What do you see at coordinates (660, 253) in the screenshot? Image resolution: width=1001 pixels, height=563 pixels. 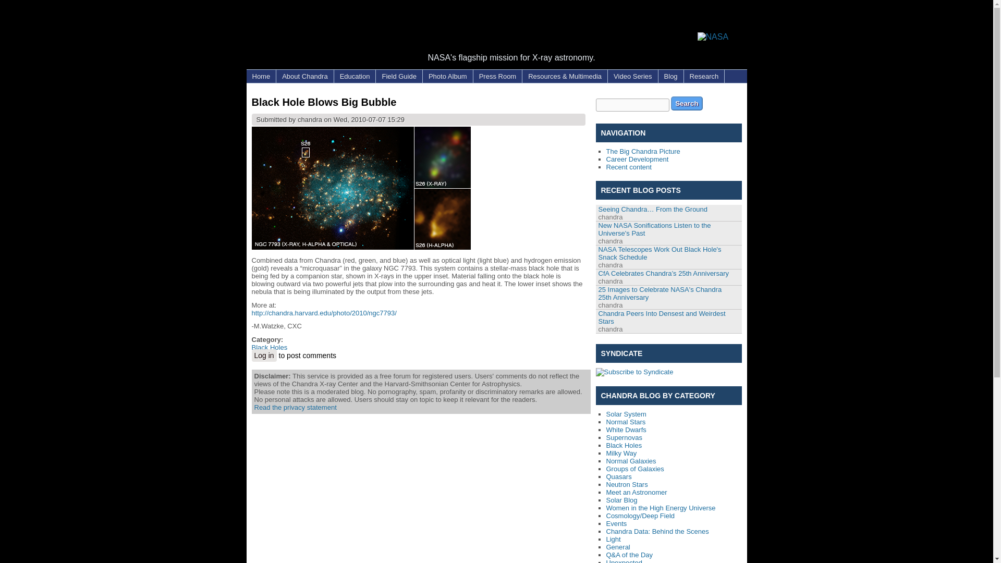 I see `NASA Telescopes Work Out Black Hole's Snack Schedule` at bounding box center [660, 253].